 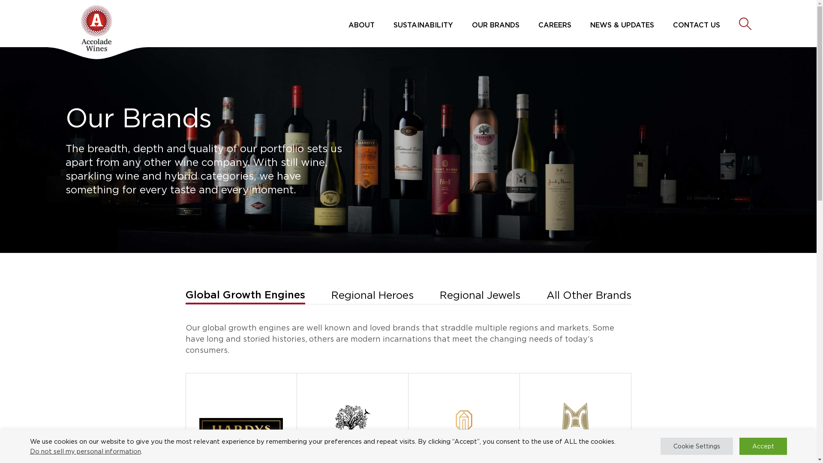 I want to click on ABOUT, so click(x=361, y=25).